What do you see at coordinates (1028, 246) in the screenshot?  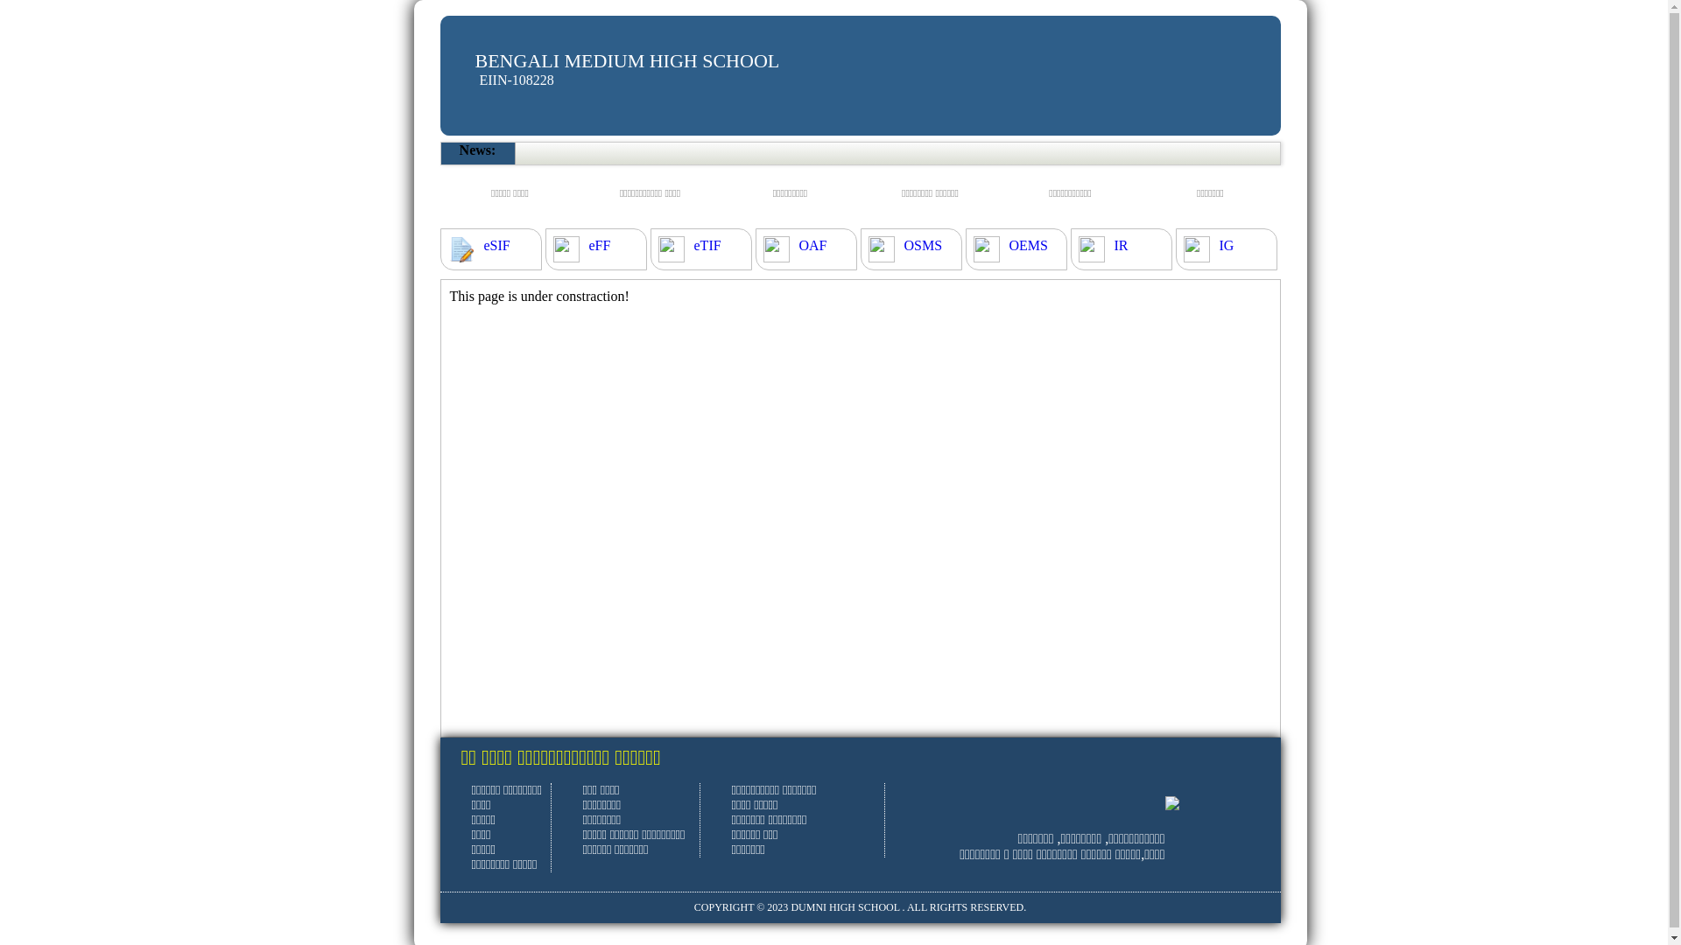 I see `OEMS` at bounding box center [1028, 246].